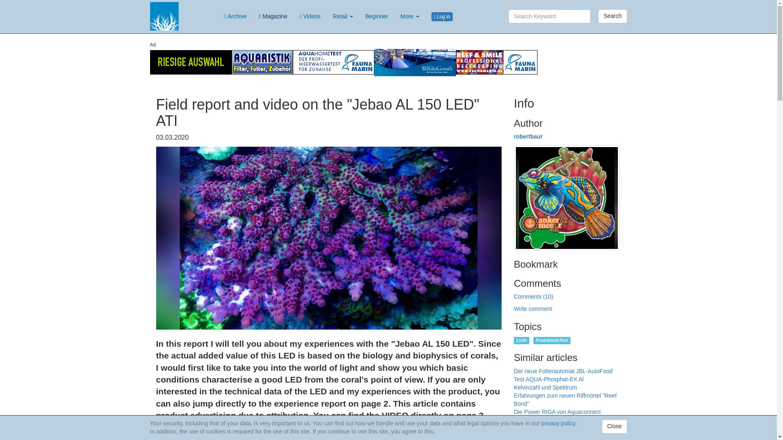 Image resolution: width=783 pixels, height=440 pixels. What do you see at coordinates (533, 308) in the screenshot?
I see `Write comment` at bounding box center [533, 308].